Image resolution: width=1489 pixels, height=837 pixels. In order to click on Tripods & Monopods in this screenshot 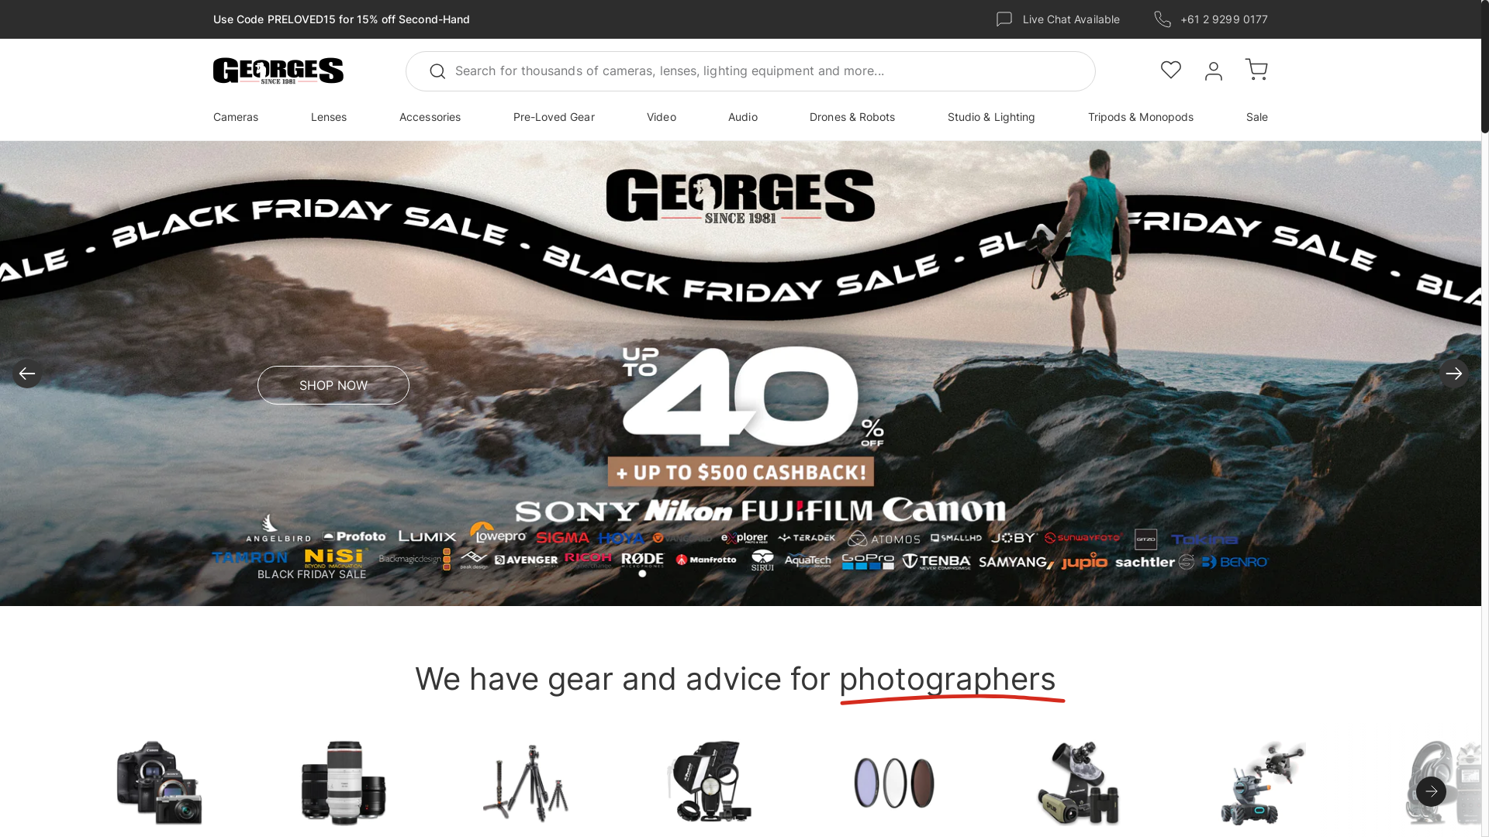, I will do `click(1141, 117)`.